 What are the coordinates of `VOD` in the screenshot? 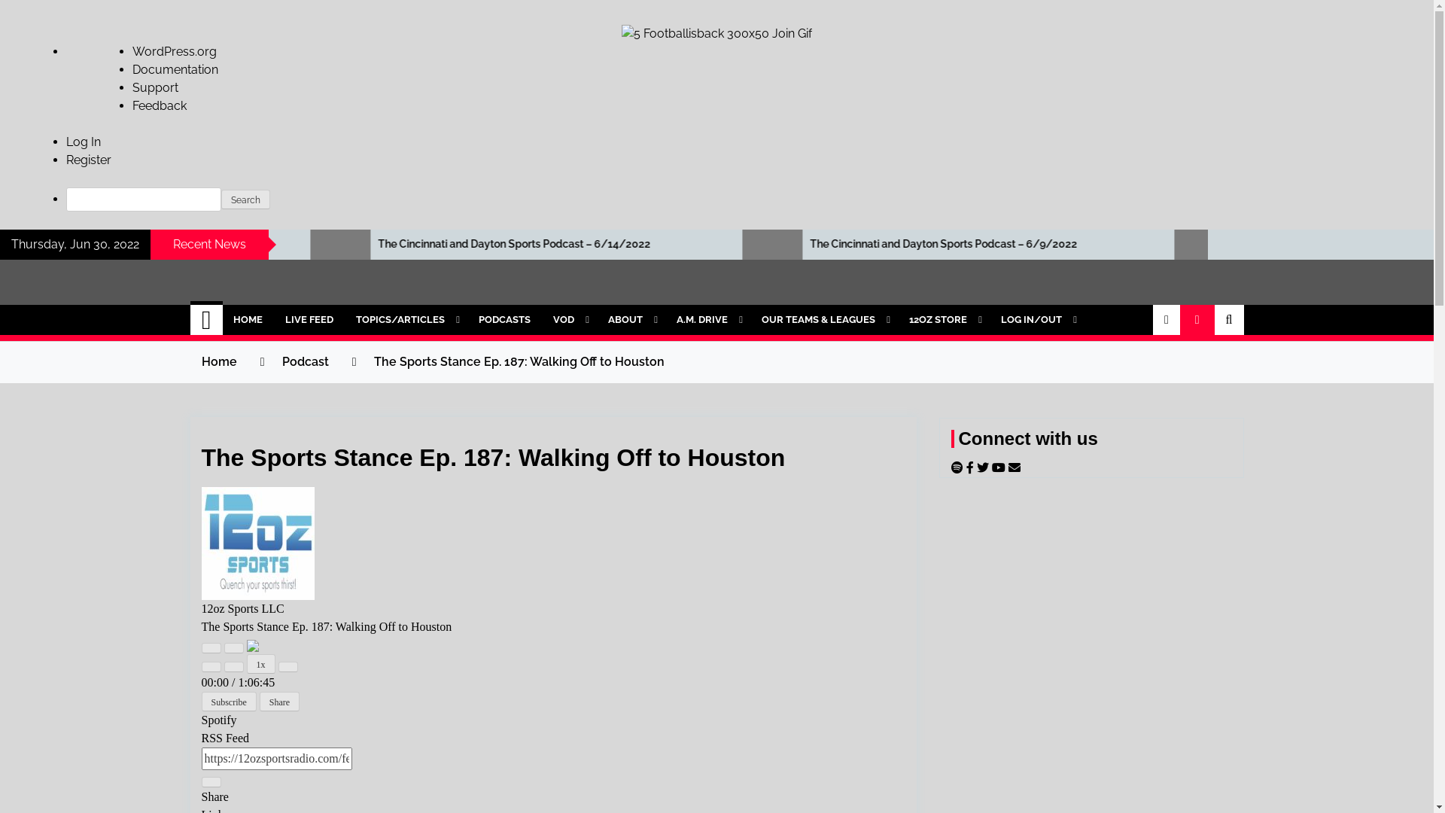 It's located at (569, 320).